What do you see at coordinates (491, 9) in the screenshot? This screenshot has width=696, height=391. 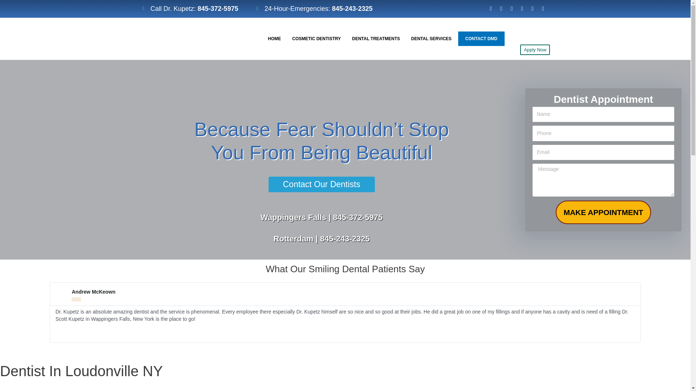 I see `Facebook-f` at bounding box center [491, 9].